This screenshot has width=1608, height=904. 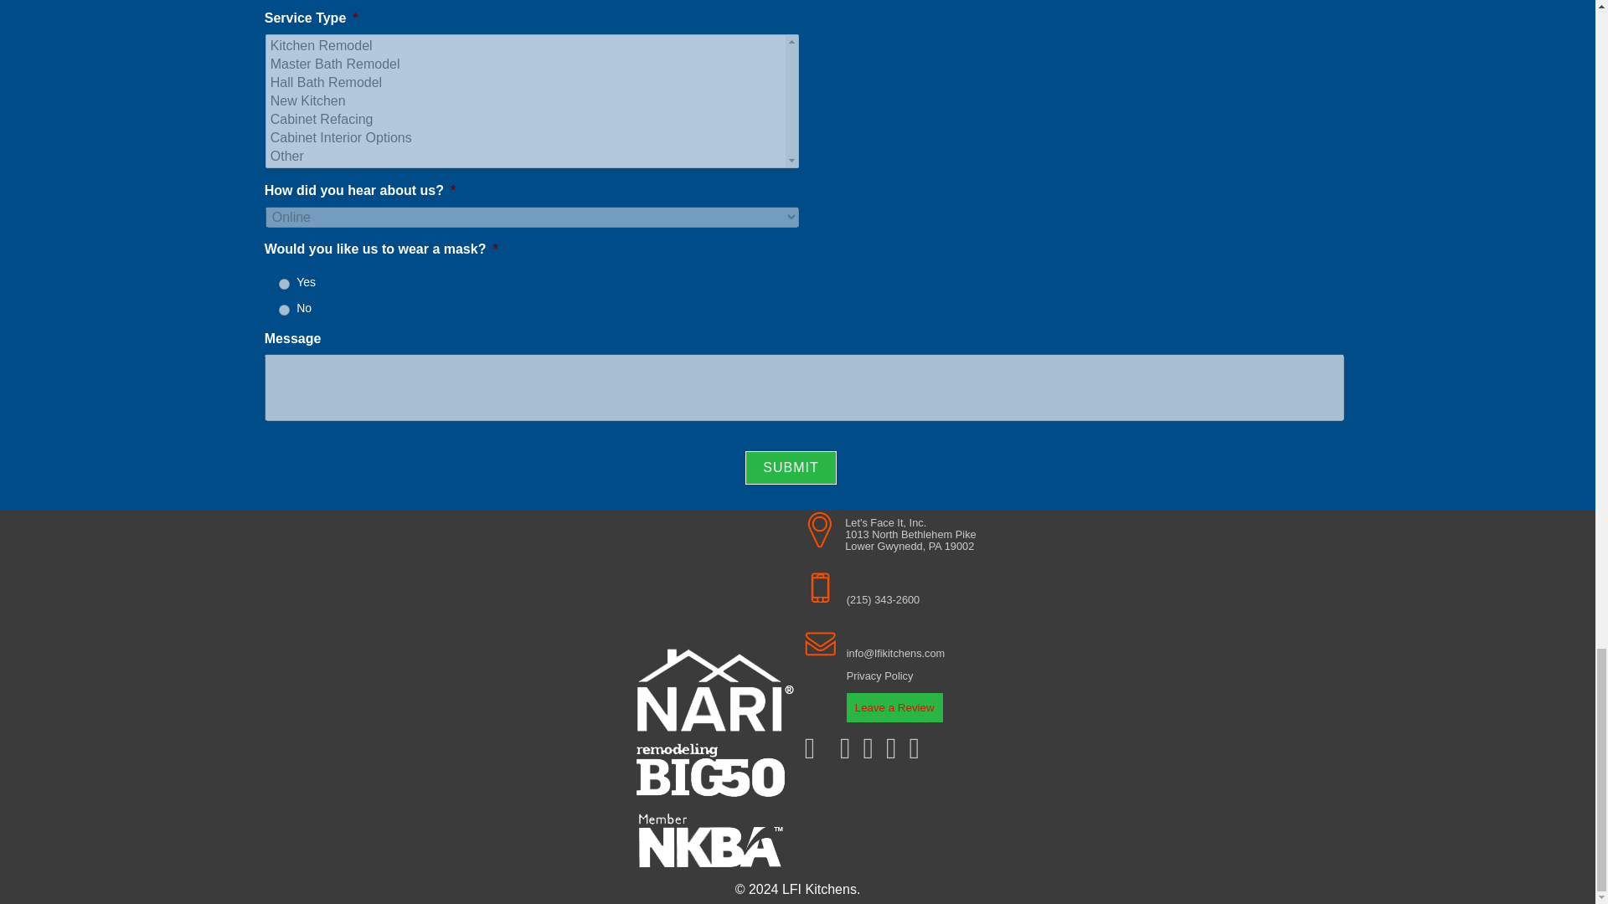 What do you see at coordinates (283, 310) in the screenshot?
I see `No` at bounding box center [283, 310].